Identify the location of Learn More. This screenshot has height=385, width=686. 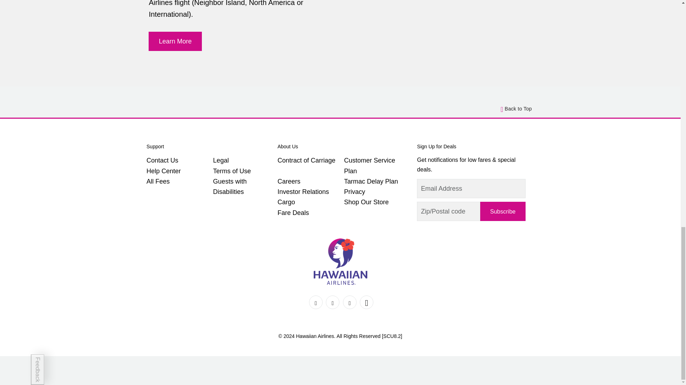
(175, 41).